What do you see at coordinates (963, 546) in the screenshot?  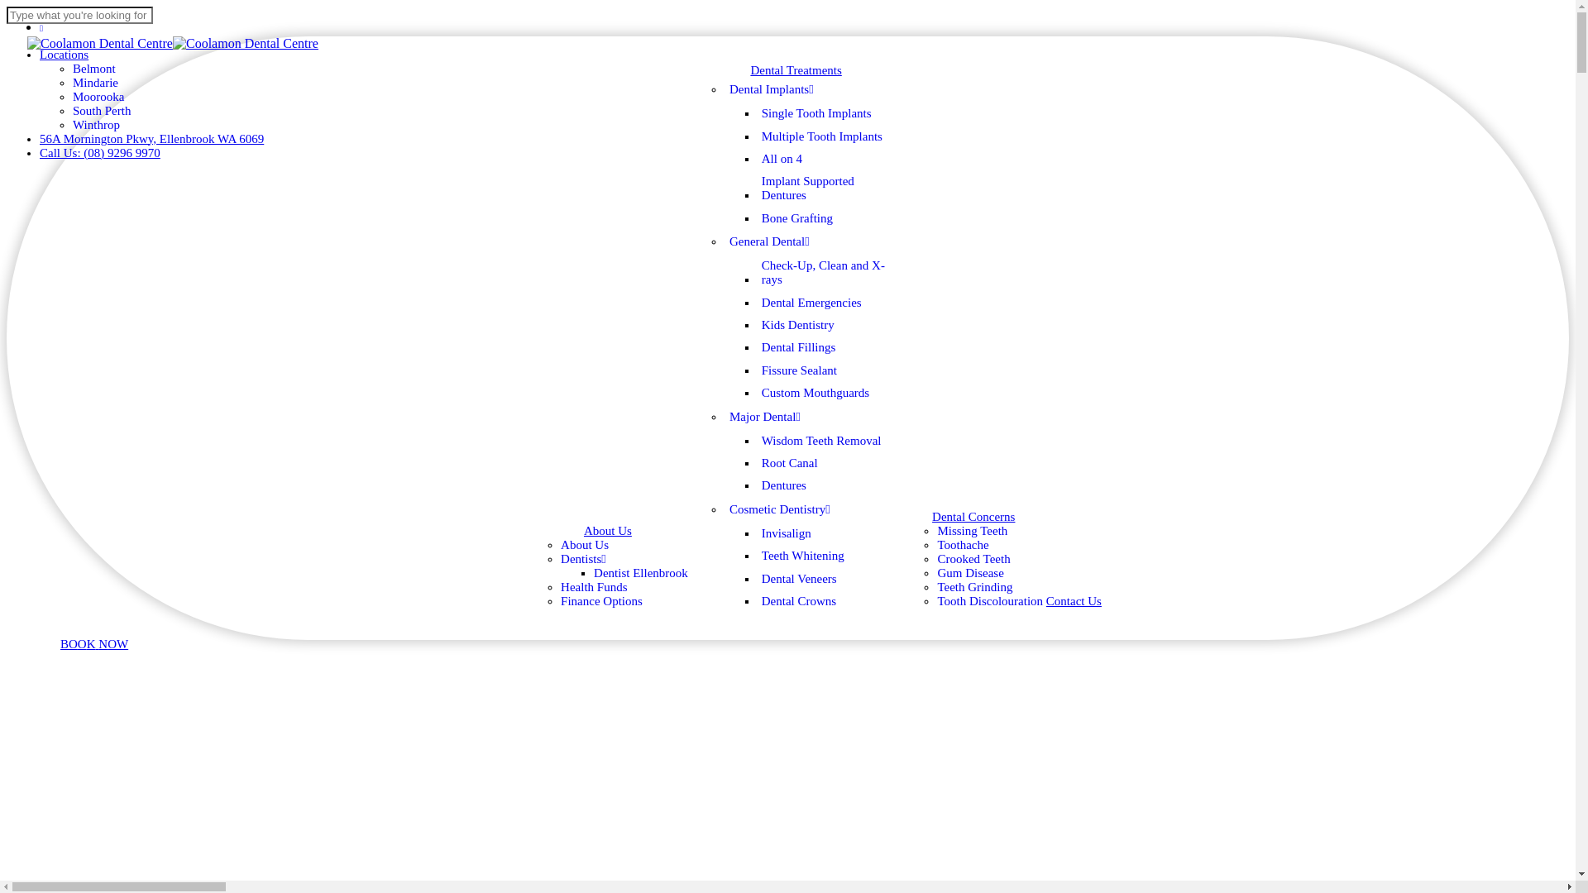 I see `Toothache` at bounding box center [963, 546].